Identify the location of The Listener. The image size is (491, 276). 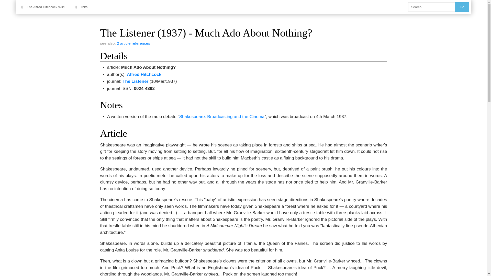
(135, 81).